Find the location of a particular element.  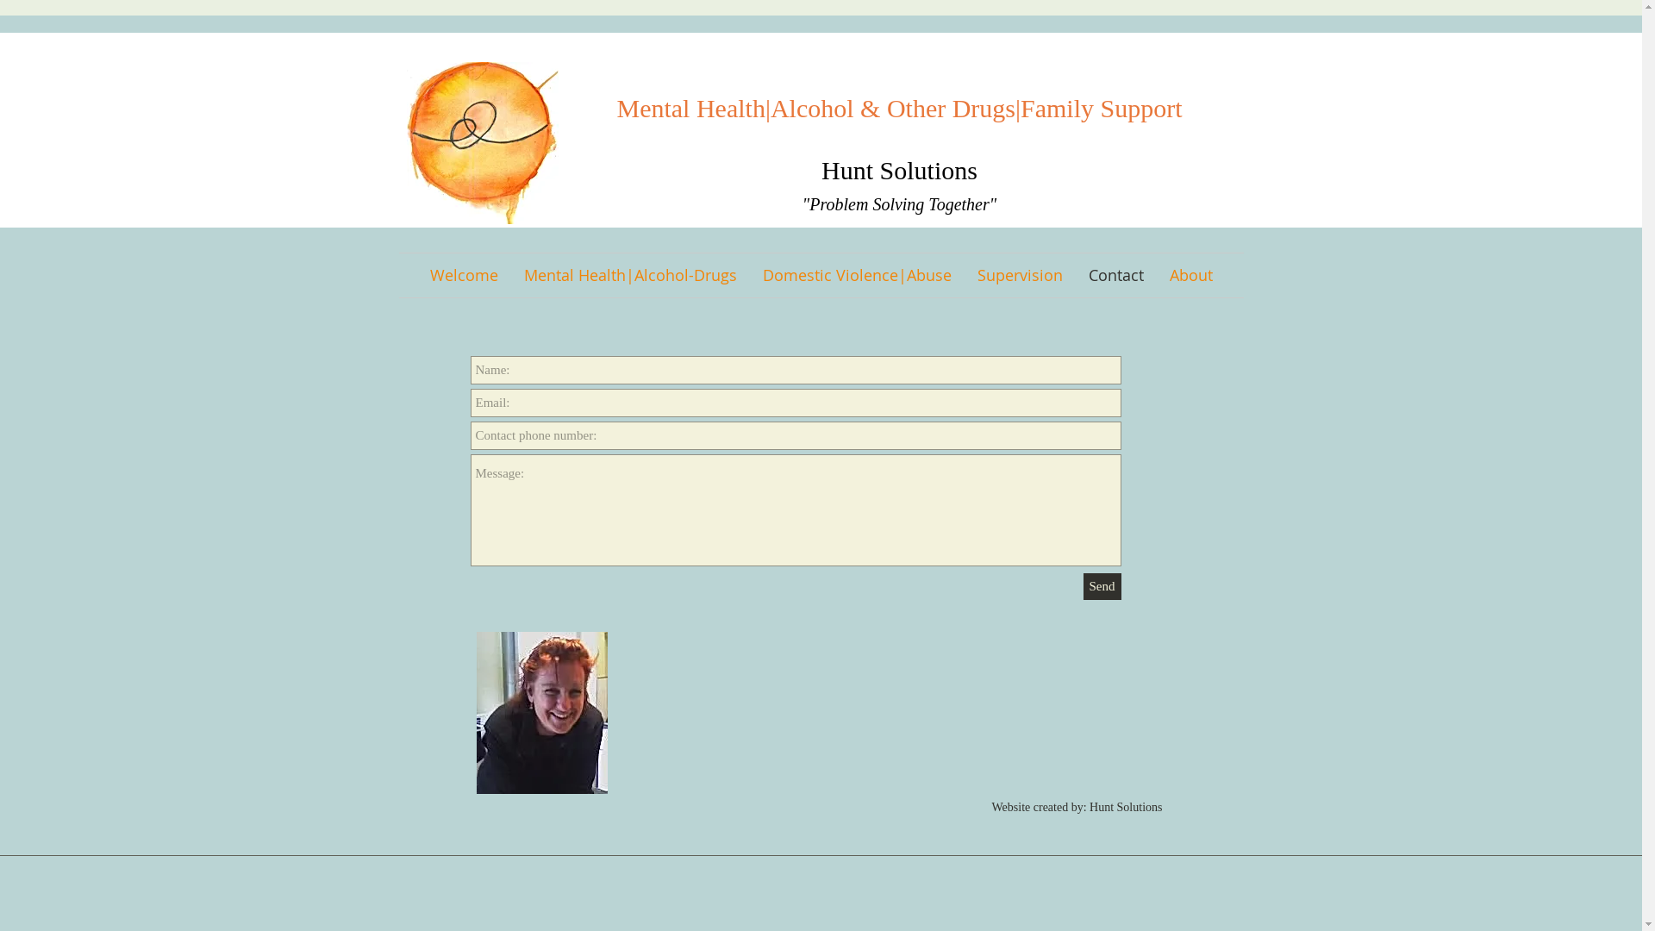

Contact is located at coordinates (1116, 276).